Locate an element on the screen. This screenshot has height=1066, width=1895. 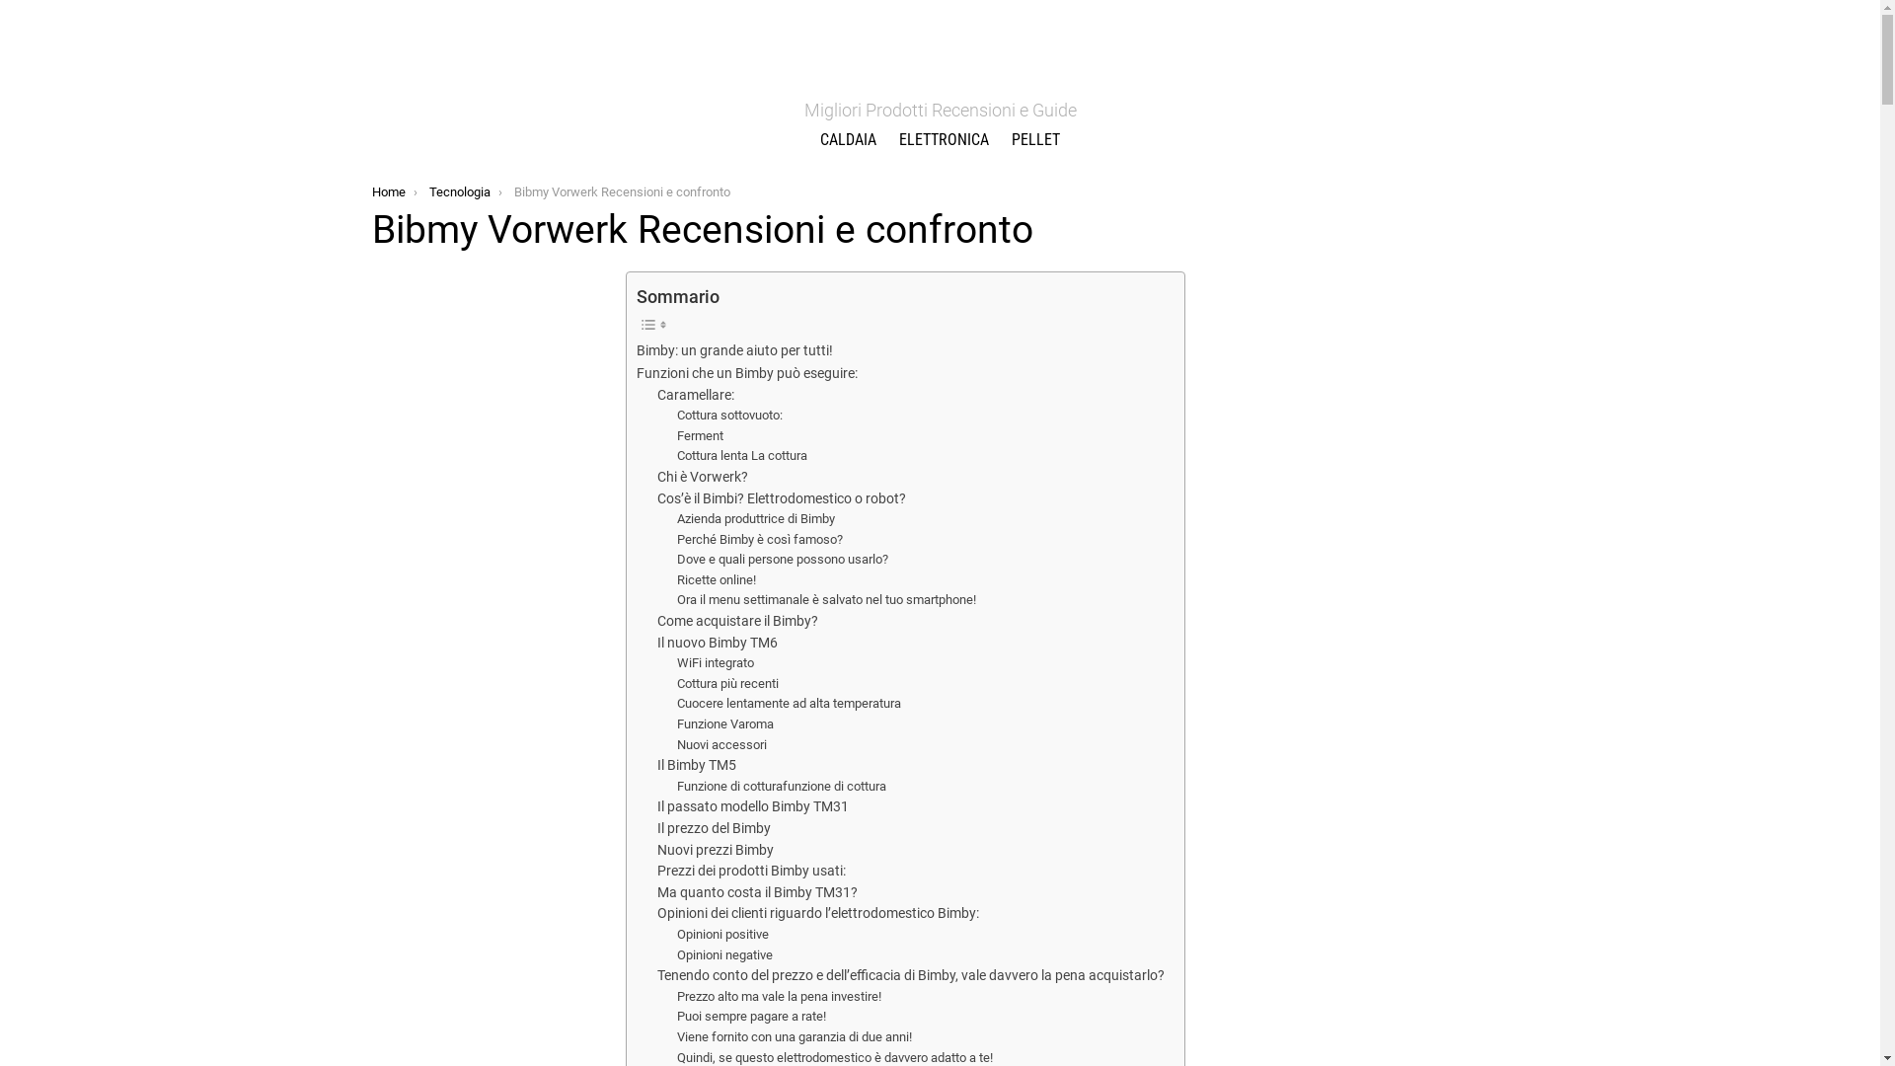
Cottura lenta La cottura is located at coordinates (742, 456).